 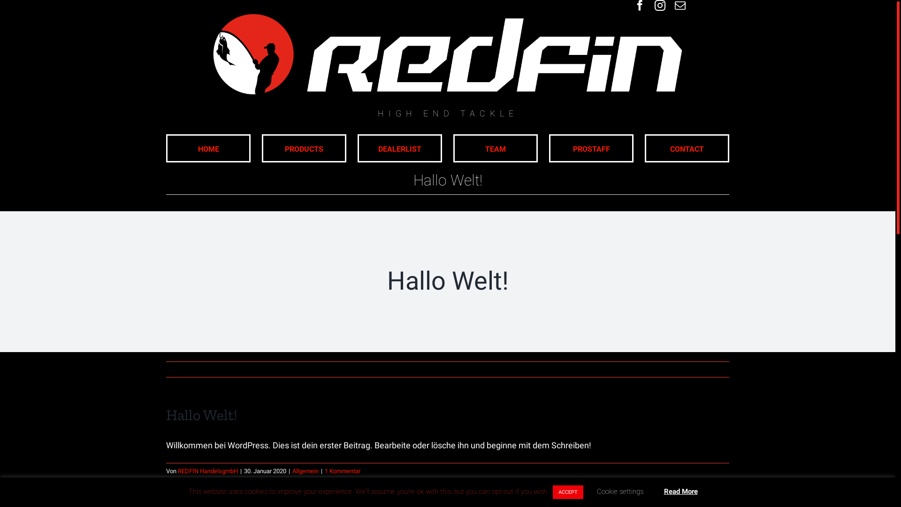 What do you see at coordinates (680, 492) in the screenshot?
I see `Read More` at bounding box center [680, 492].